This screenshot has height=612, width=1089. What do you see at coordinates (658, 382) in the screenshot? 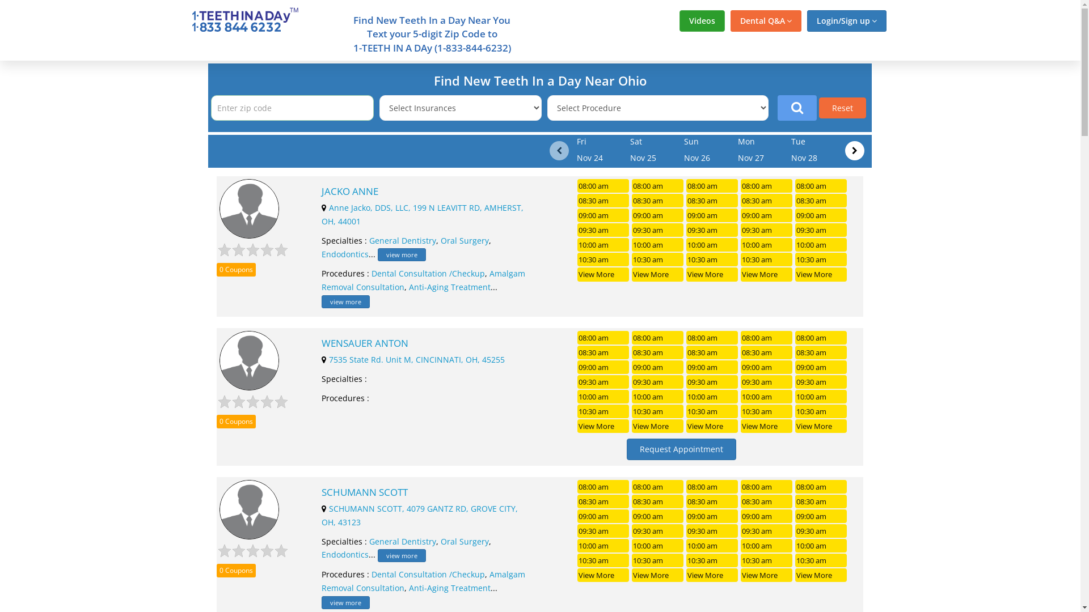
I see `09:30 am` at bounding box center [658, 382].